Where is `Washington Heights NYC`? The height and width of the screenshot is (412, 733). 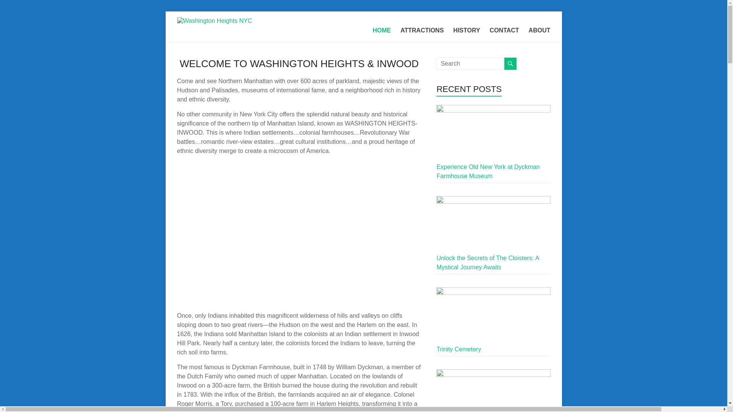
Washington Heights NYC is located at coordinates (223, 34).